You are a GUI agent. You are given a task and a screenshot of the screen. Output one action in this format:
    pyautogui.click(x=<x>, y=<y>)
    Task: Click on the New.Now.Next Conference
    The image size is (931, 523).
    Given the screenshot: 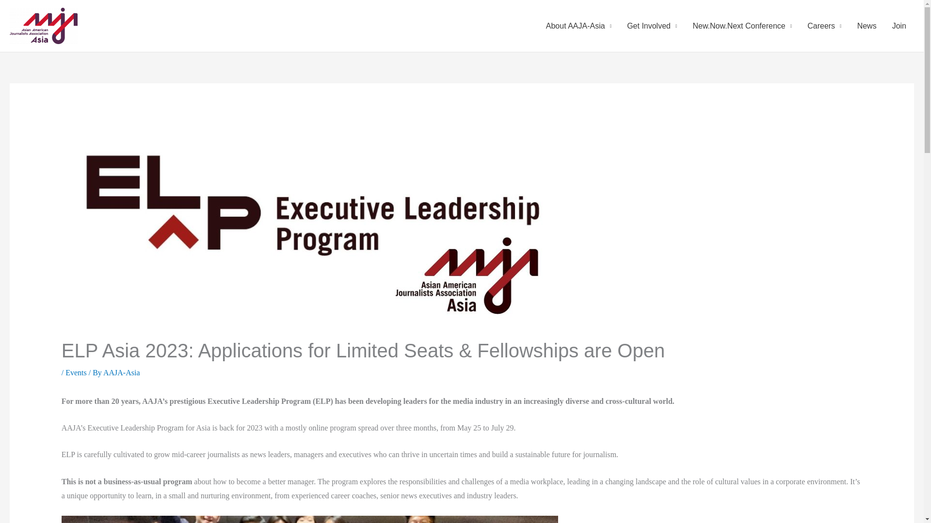 What is the action you would take?
    pyautogui.click(x=742, y=26)
    